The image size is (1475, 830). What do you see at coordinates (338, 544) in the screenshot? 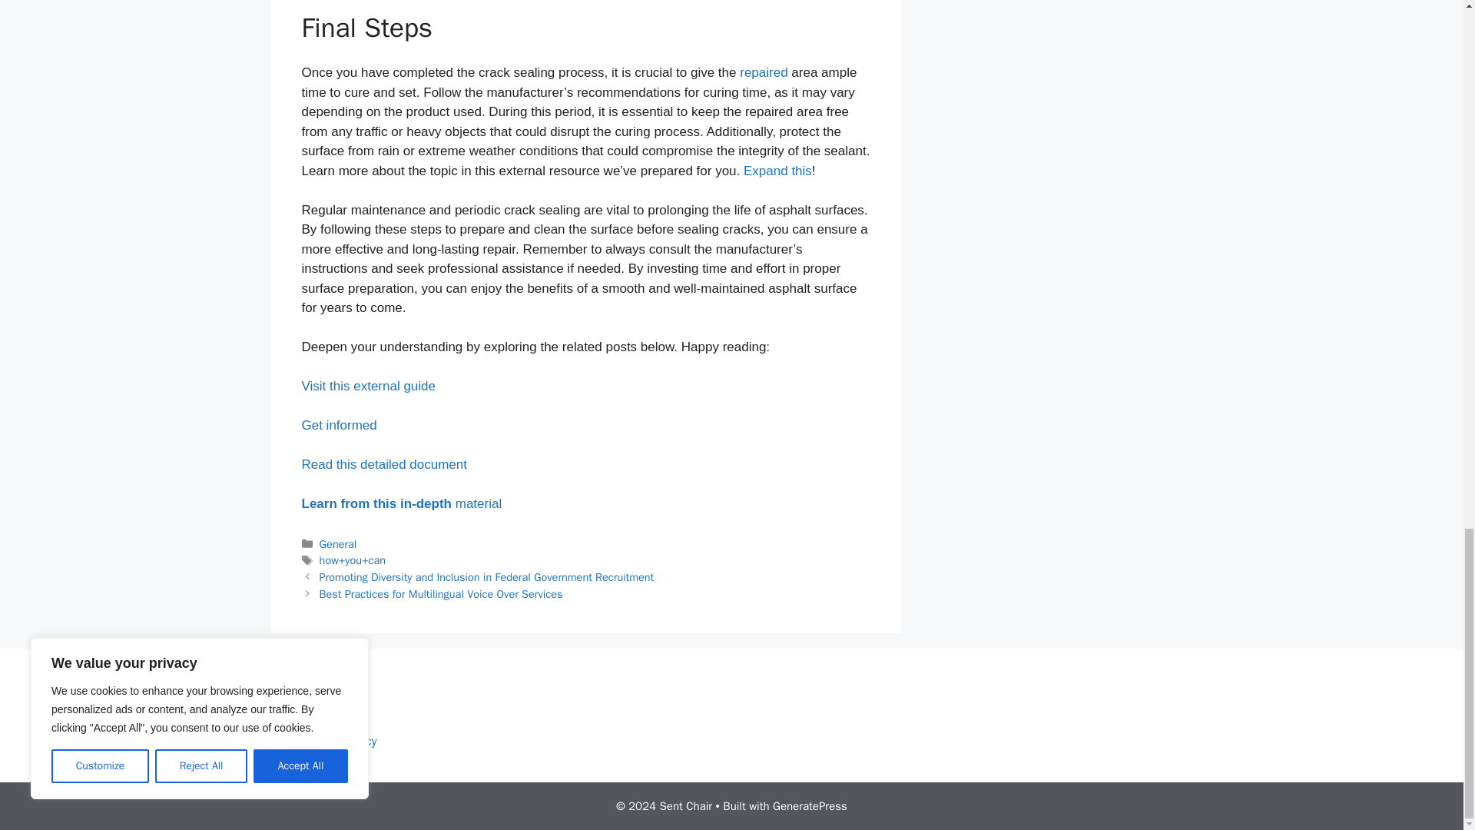
I see `General` at bounding box center [338, 544].